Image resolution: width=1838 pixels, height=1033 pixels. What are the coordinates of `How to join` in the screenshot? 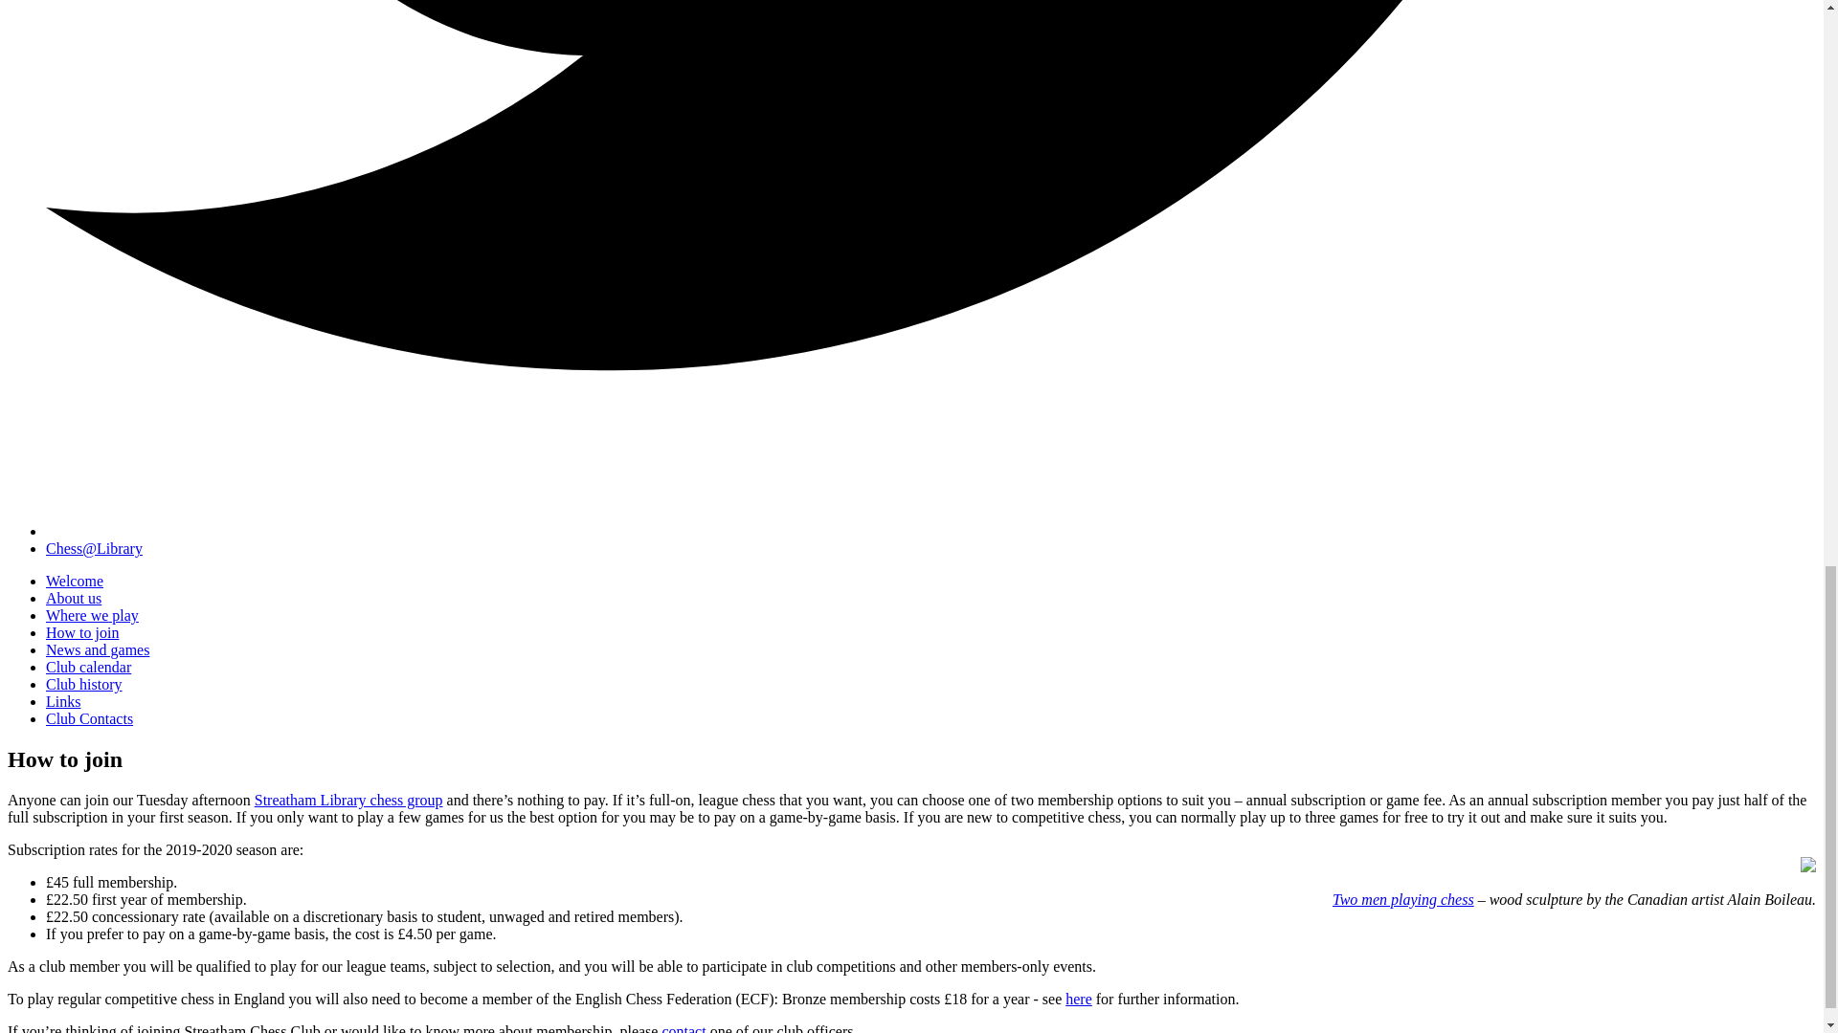 It's located at (82, 632).